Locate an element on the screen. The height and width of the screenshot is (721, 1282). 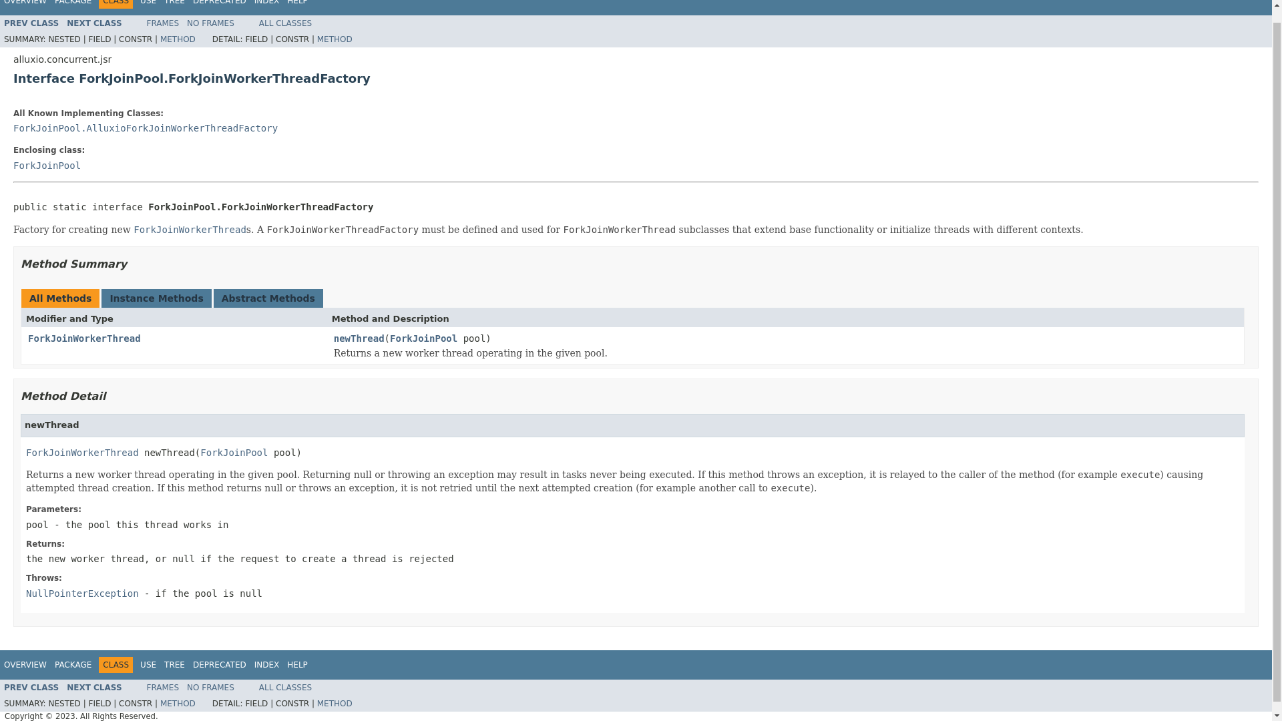
METHOD is located at coordinates (335, 39).